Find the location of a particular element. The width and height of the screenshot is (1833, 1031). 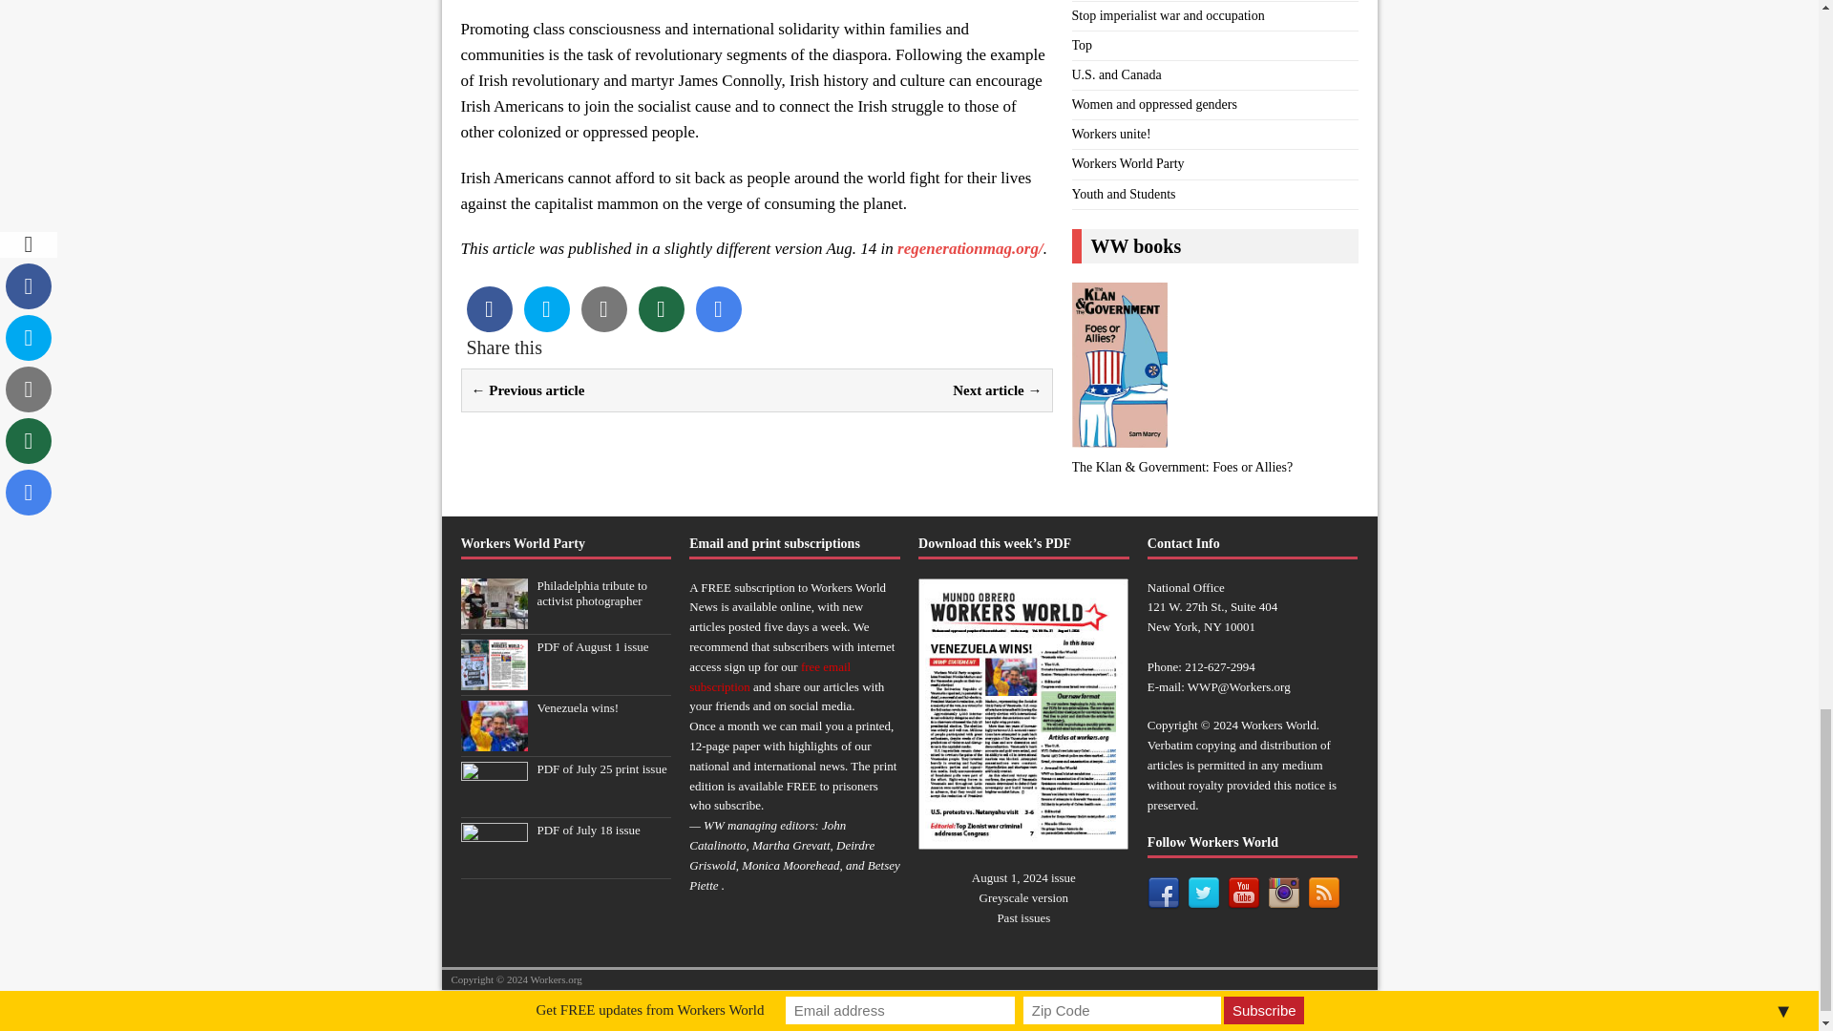

PDF of August 1 issue is located at coordinates (493, 680).